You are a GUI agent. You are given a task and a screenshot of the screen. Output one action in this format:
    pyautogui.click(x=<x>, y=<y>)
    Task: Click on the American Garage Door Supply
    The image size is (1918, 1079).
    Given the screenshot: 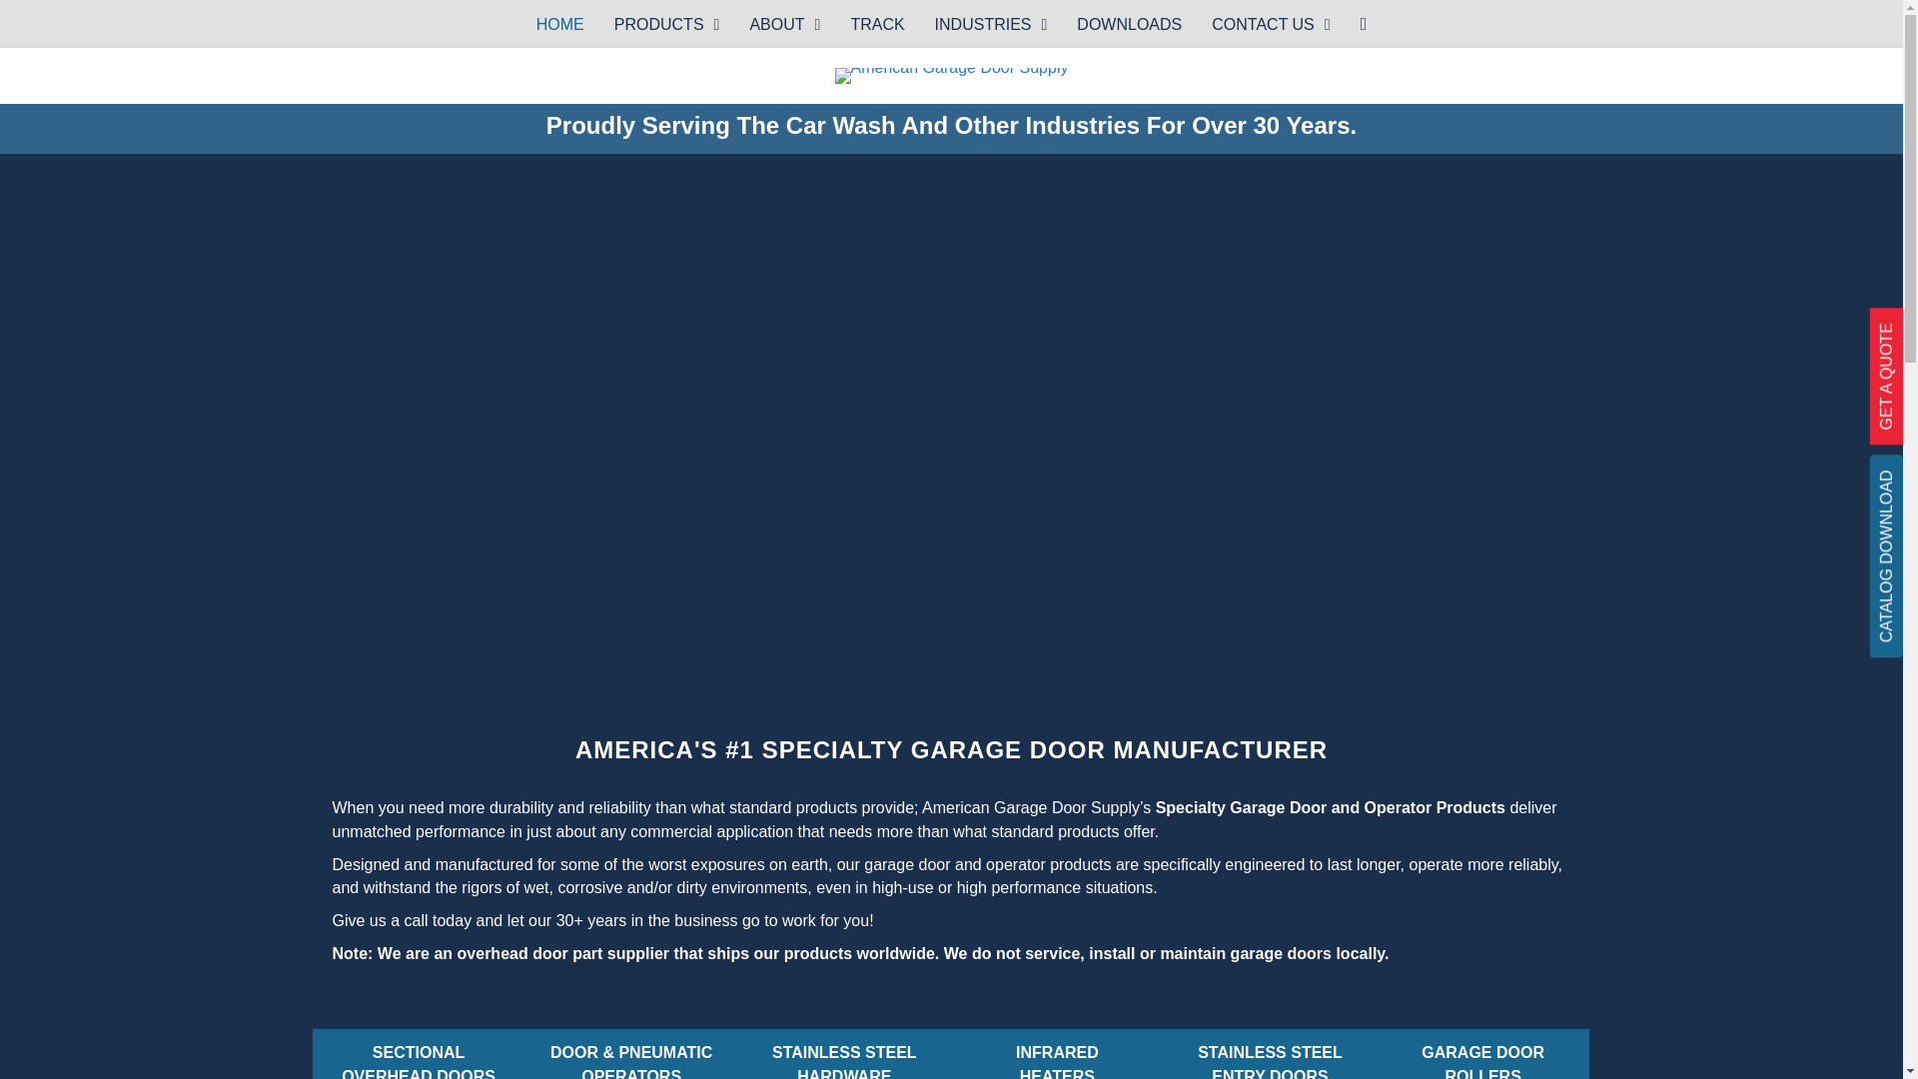 What is the action you would take?
    pyautogui.click(x=559, y=24)
    